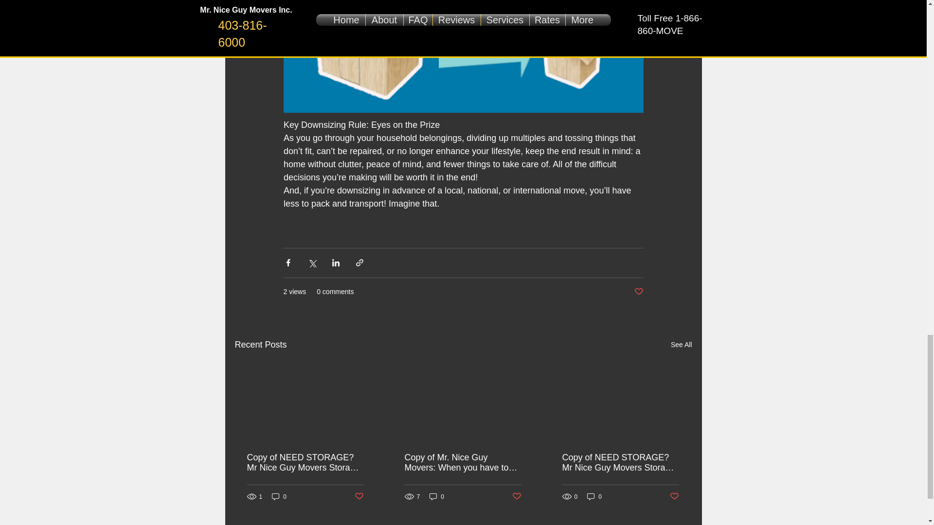 The width and height of the screenshot is (934, 525). I want to click on See All, so click(681, 345).